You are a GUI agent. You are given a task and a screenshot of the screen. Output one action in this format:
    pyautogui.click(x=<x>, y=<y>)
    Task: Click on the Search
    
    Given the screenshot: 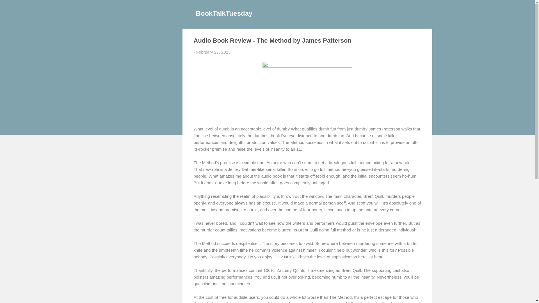 What is the action you would take?
    pyautogui.click(x=11, y=7)
    